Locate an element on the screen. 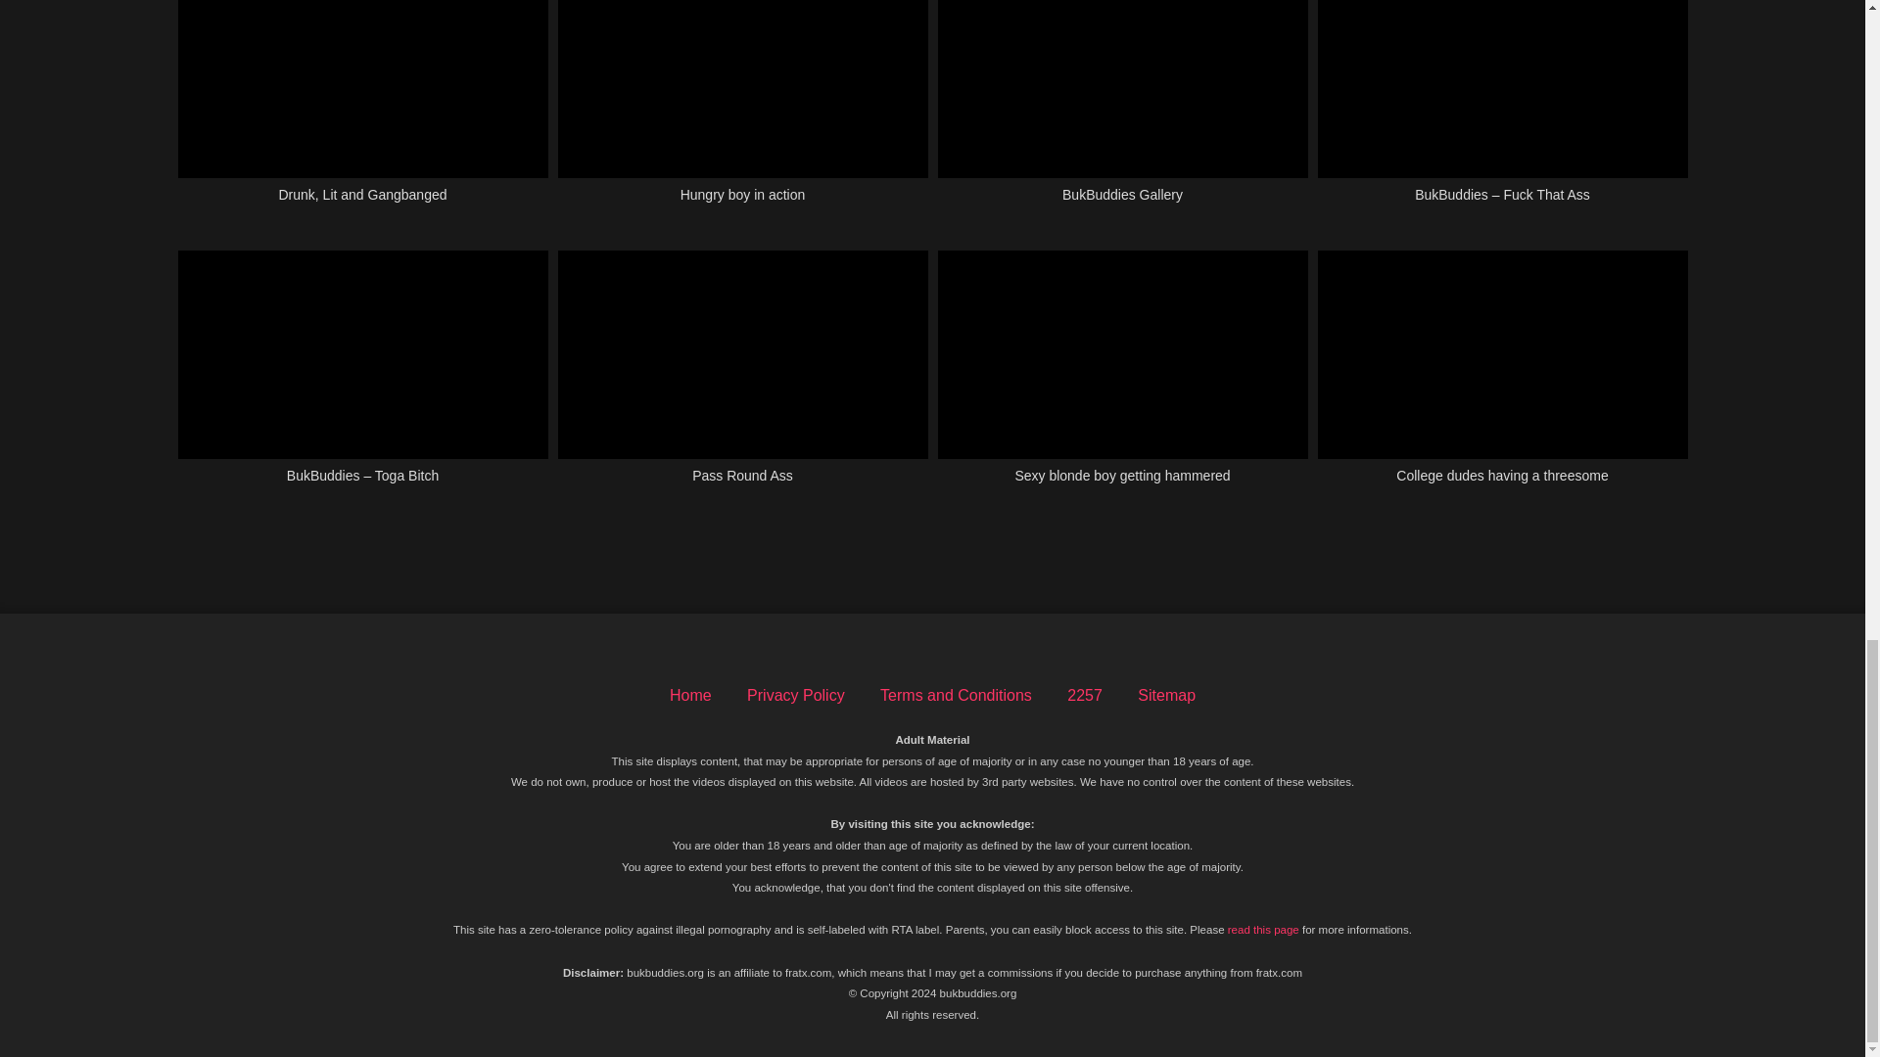 This screenshot has width=1880, height=1057. 2257 is located at coordinates (1085, 695).